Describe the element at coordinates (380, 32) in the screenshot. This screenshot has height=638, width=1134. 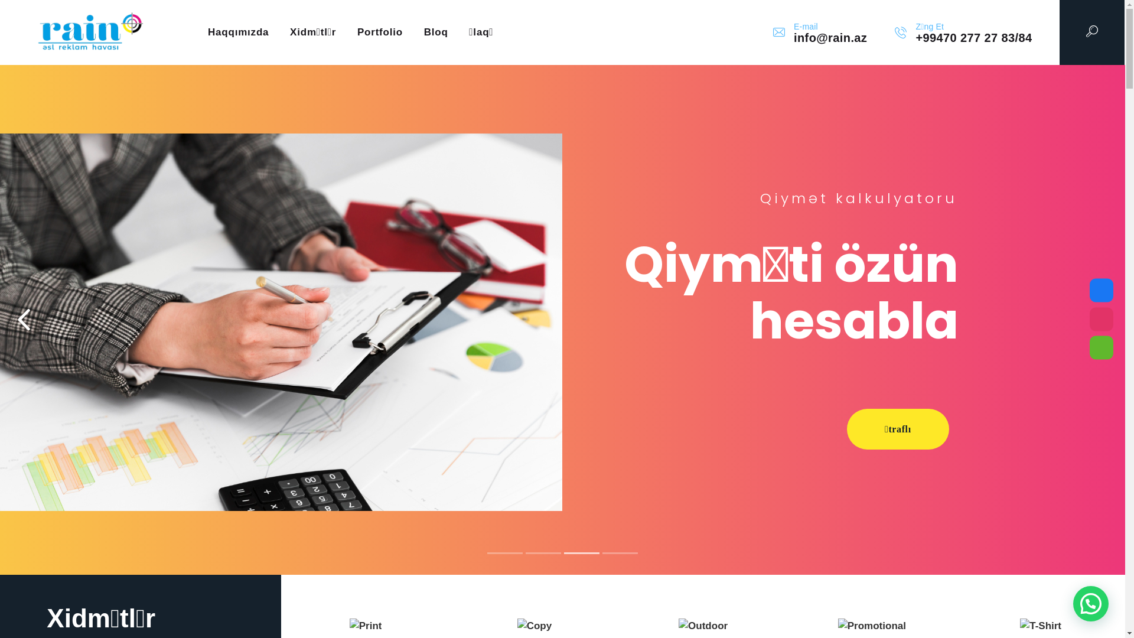
I see `Portfolio` at that location.